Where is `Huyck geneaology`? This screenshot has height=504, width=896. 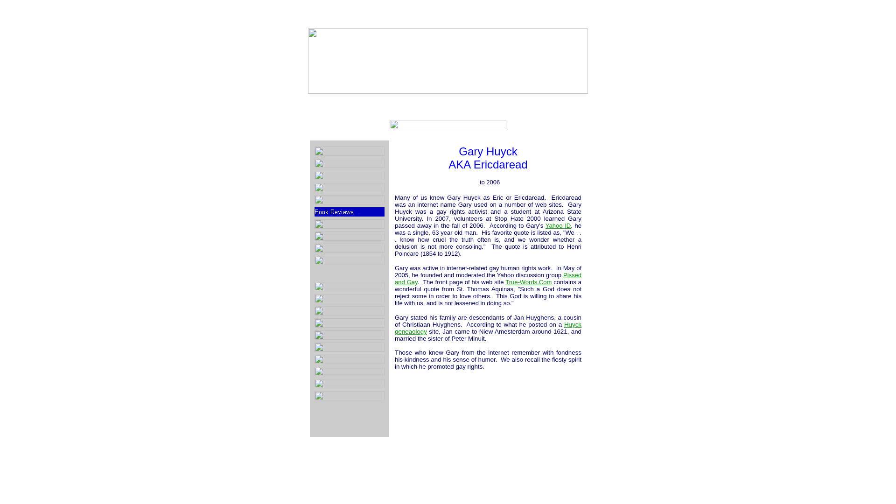 Huyck geneaology is located at coordinates (488, 328).